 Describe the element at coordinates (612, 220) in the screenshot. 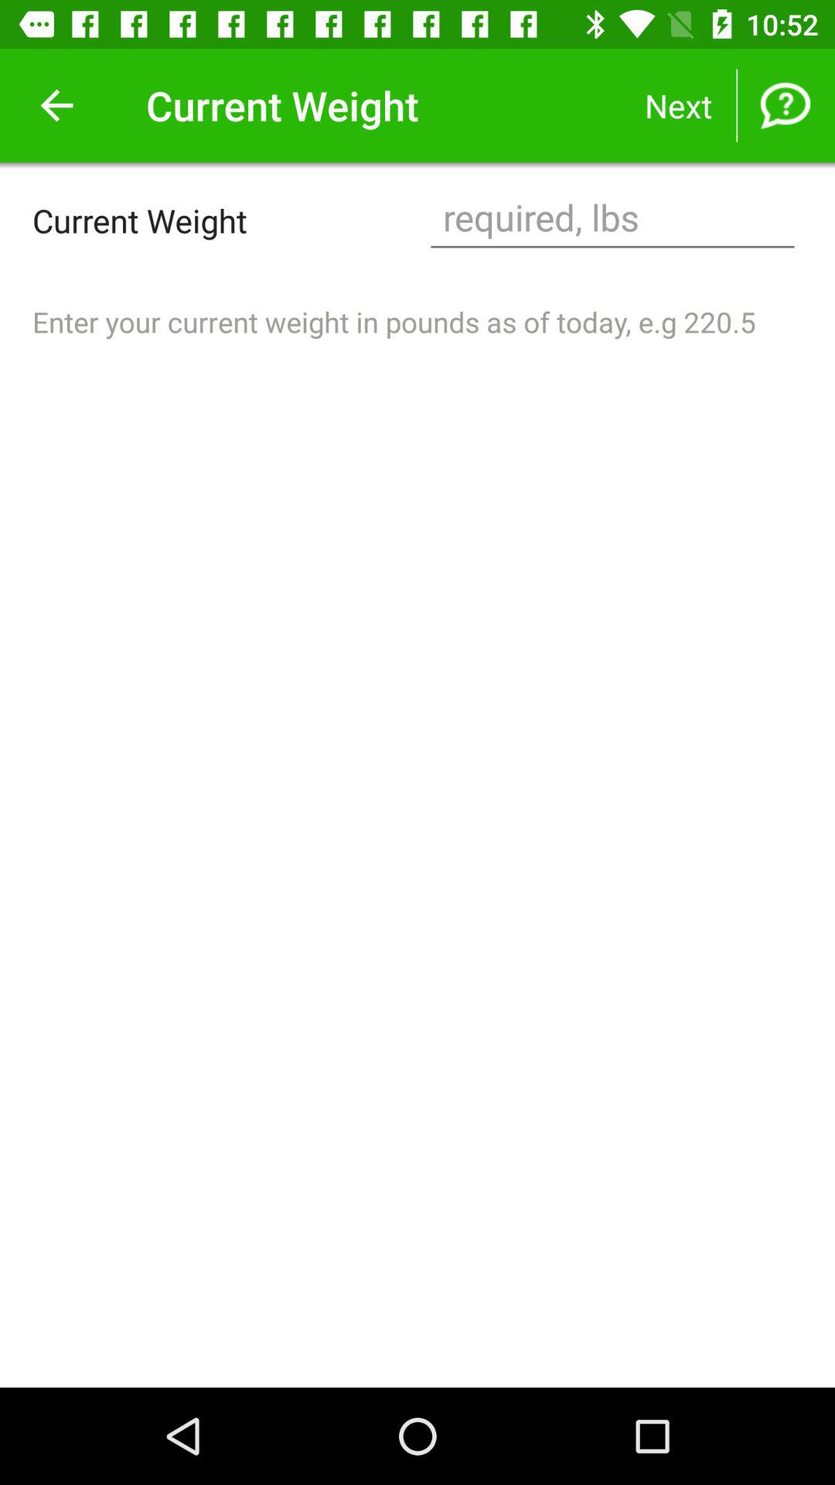

I see `tap icon next to the current weight` at that location.